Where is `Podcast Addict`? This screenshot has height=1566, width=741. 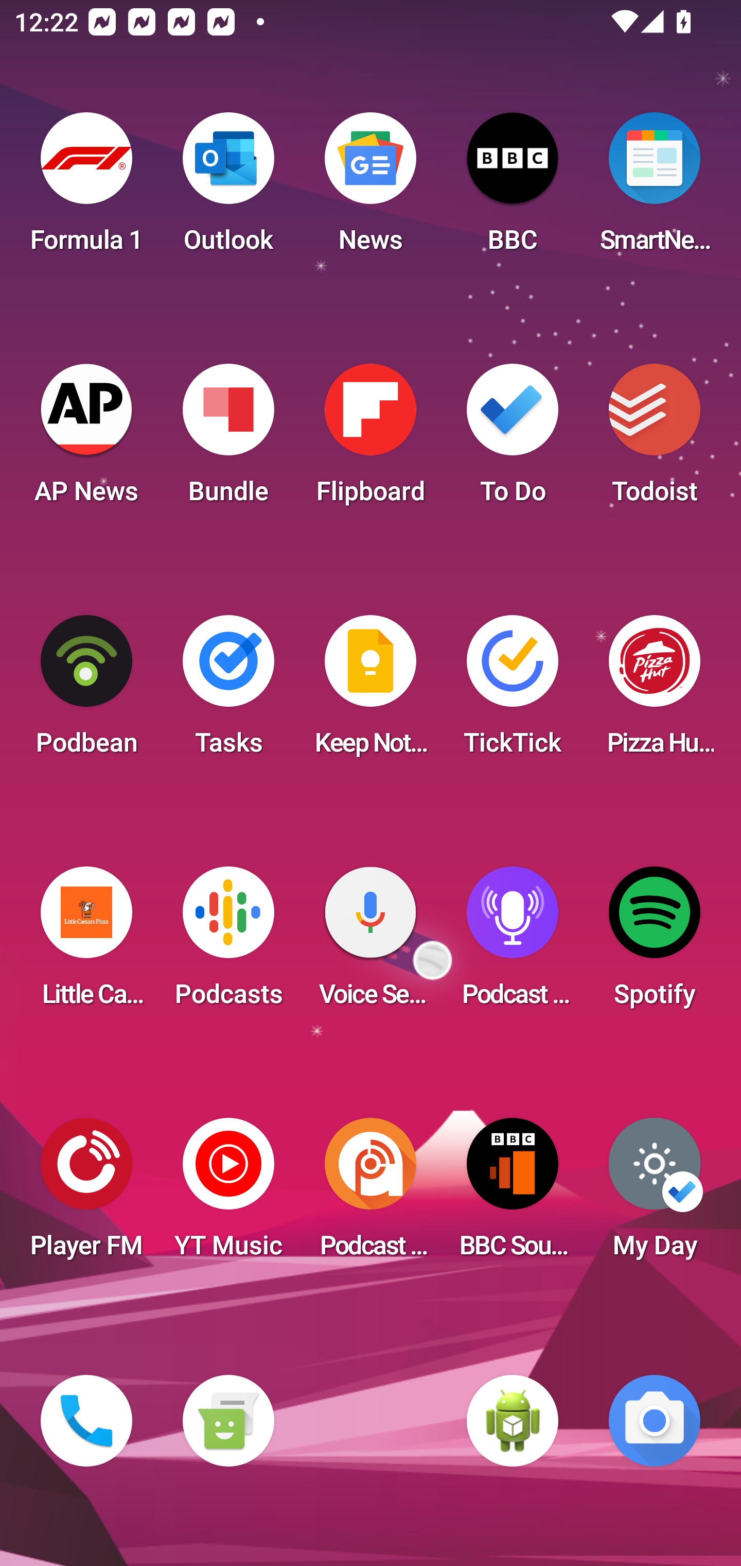 Podcast Addict is located at coordinates (370, 1194).